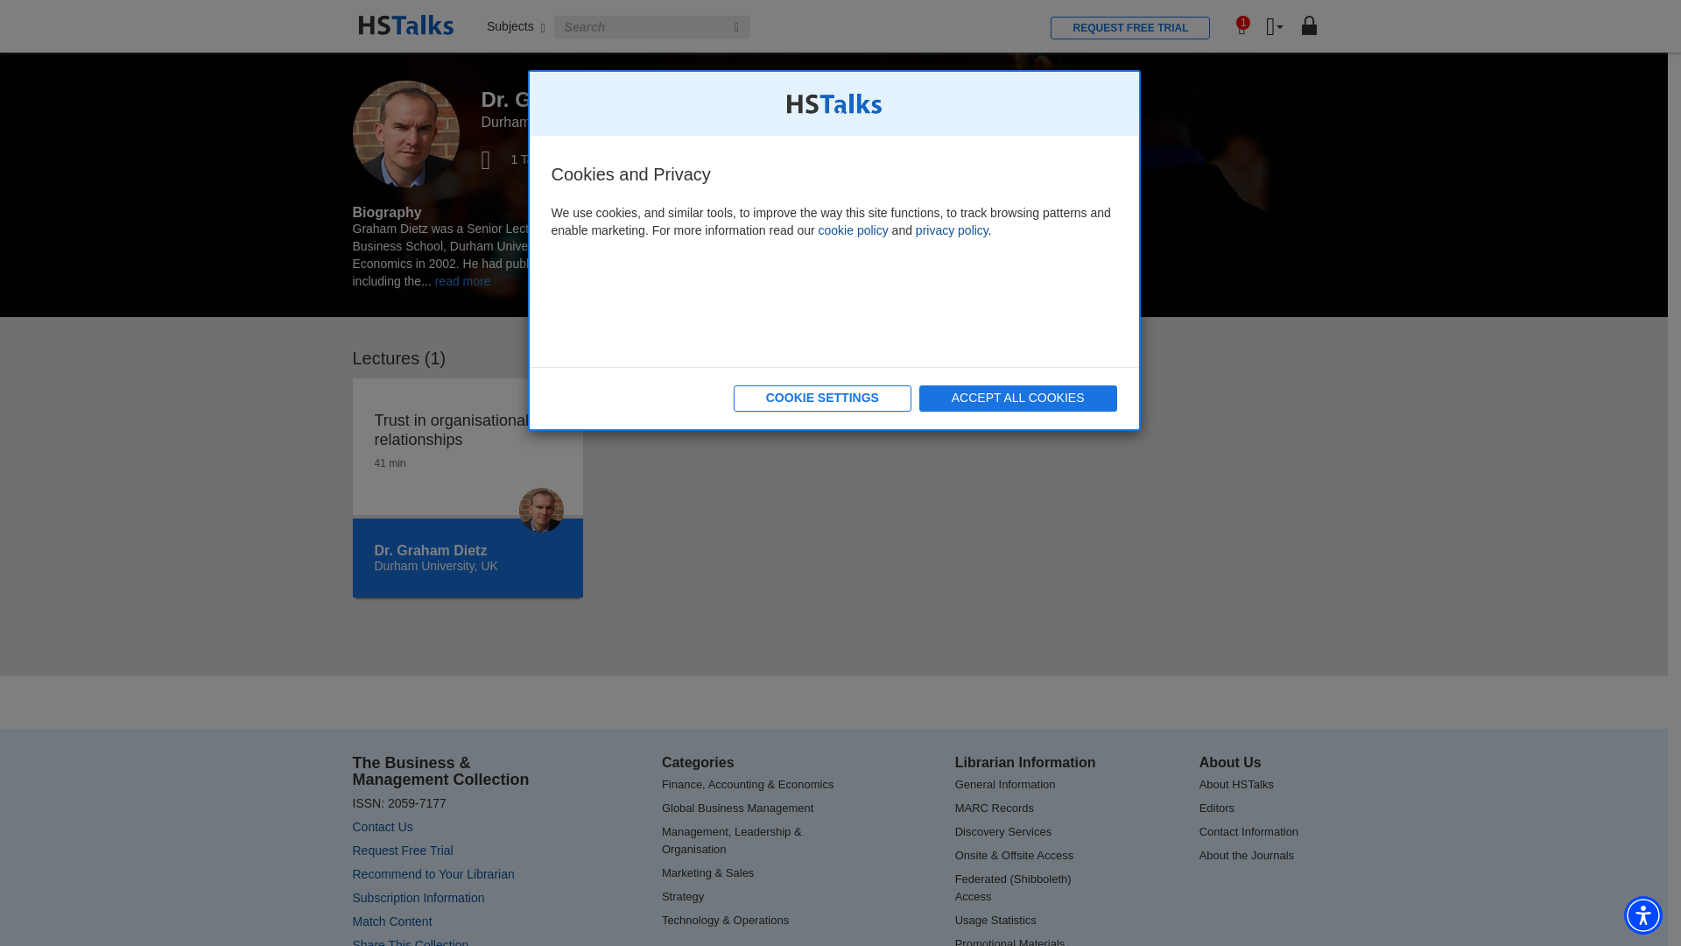  Describe the element at coordinates (410, 942) in the screenshot. I see `Share This Collection` at that location.